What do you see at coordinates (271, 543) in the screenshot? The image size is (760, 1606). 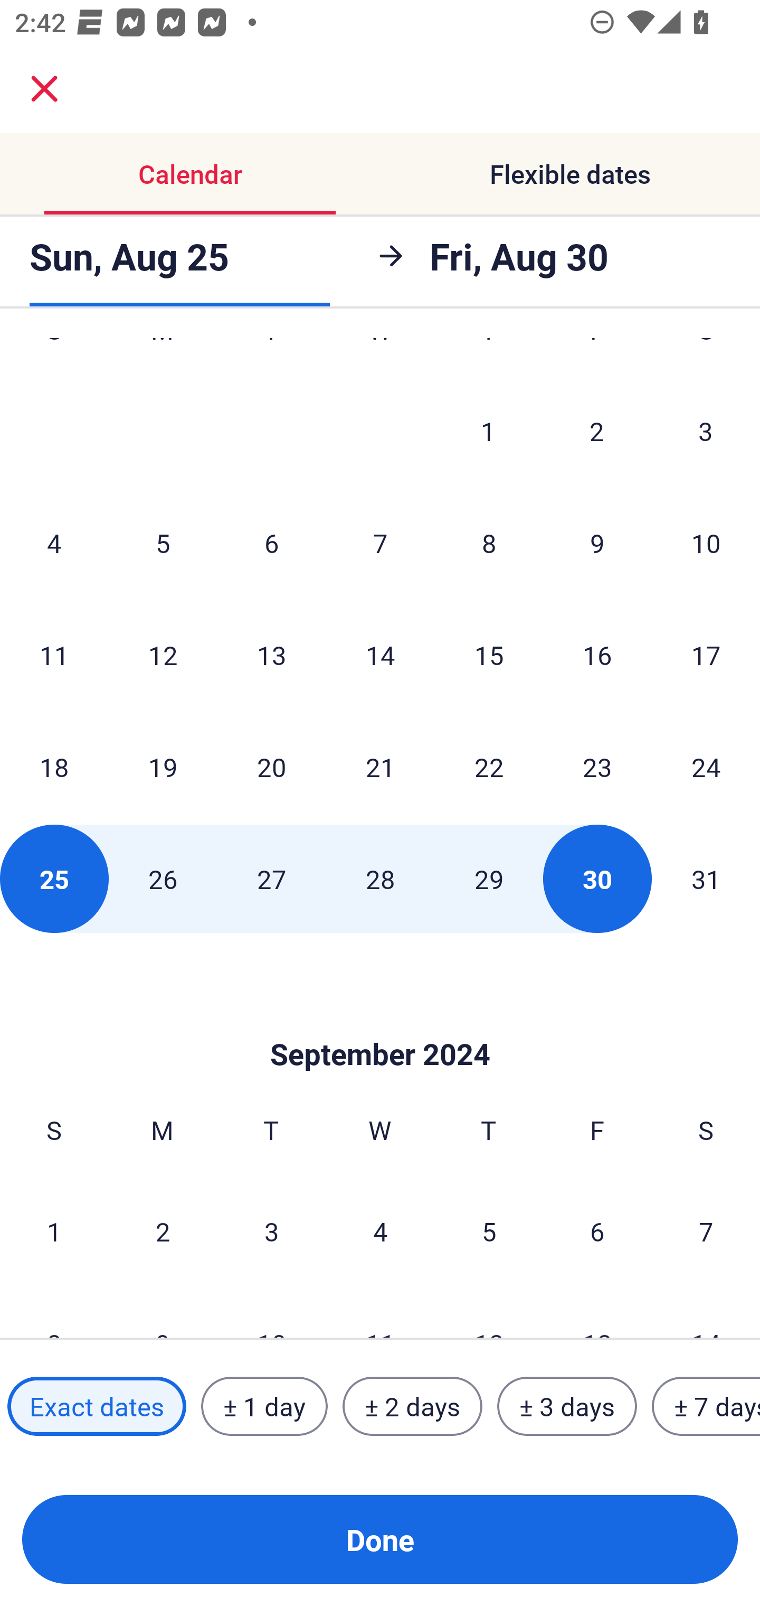 I see `6 Tuesday, August 6, 2024` at bounding box center [271, 543].